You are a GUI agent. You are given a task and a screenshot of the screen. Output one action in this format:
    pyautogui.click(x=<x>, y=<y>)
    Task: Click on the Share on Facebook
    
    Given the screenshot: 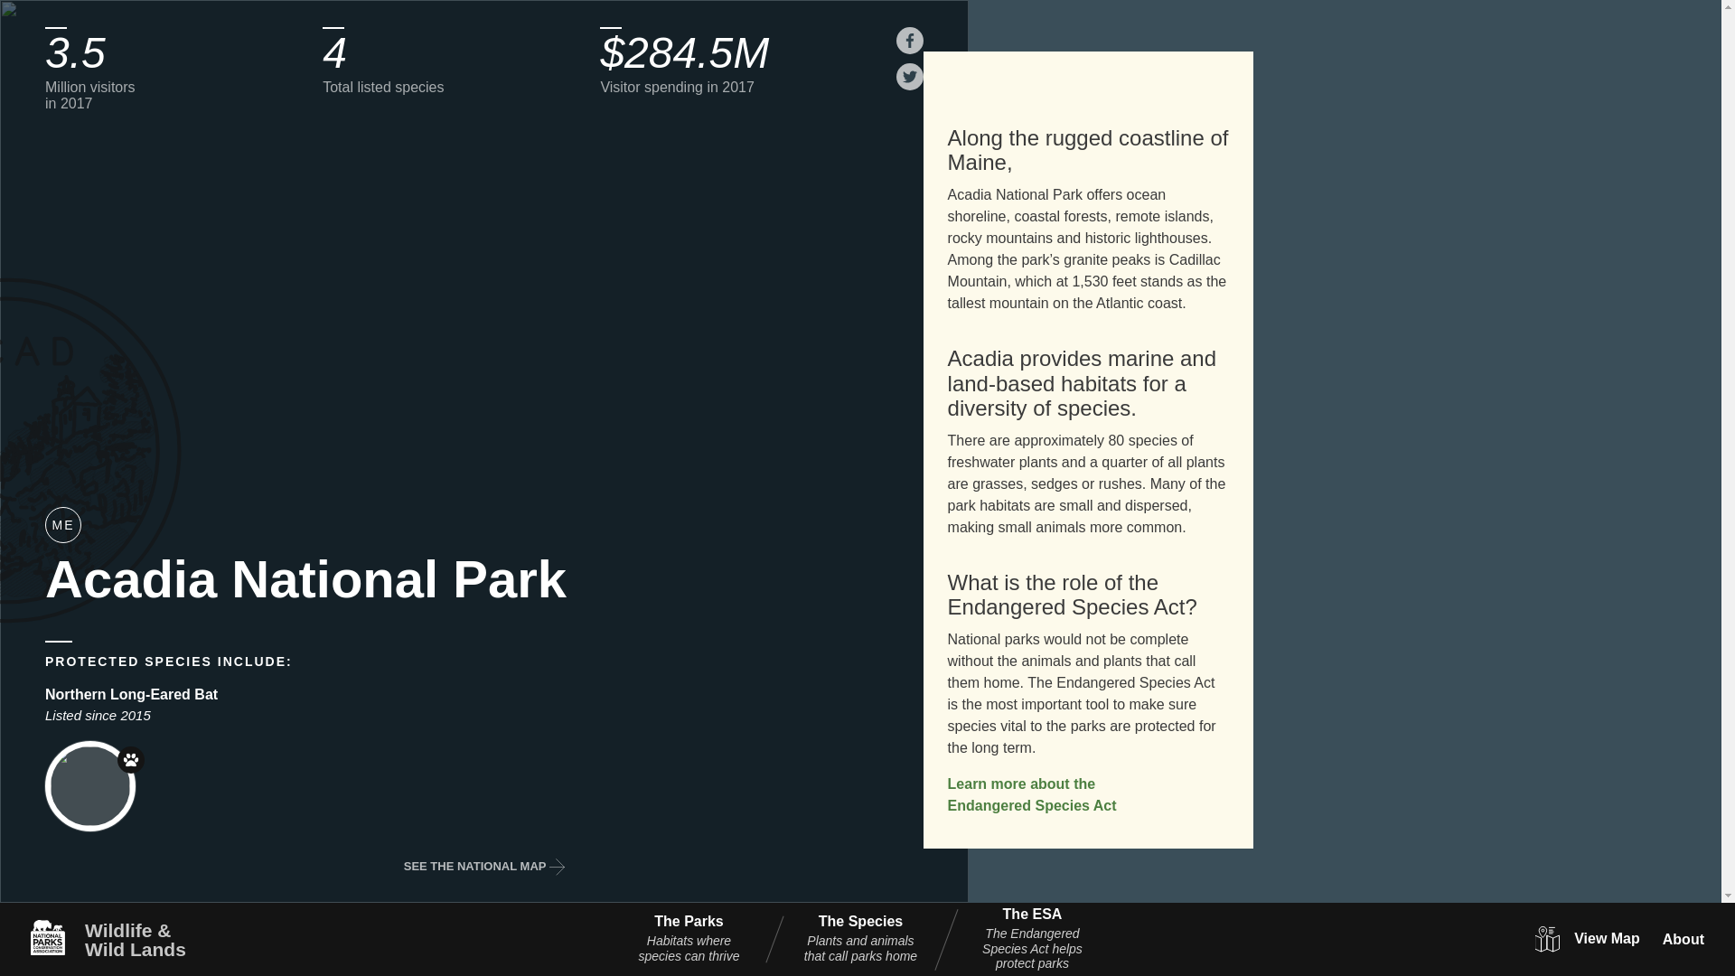 What is the action you would take?
    pyautogui.click(x=909, y=41)
    